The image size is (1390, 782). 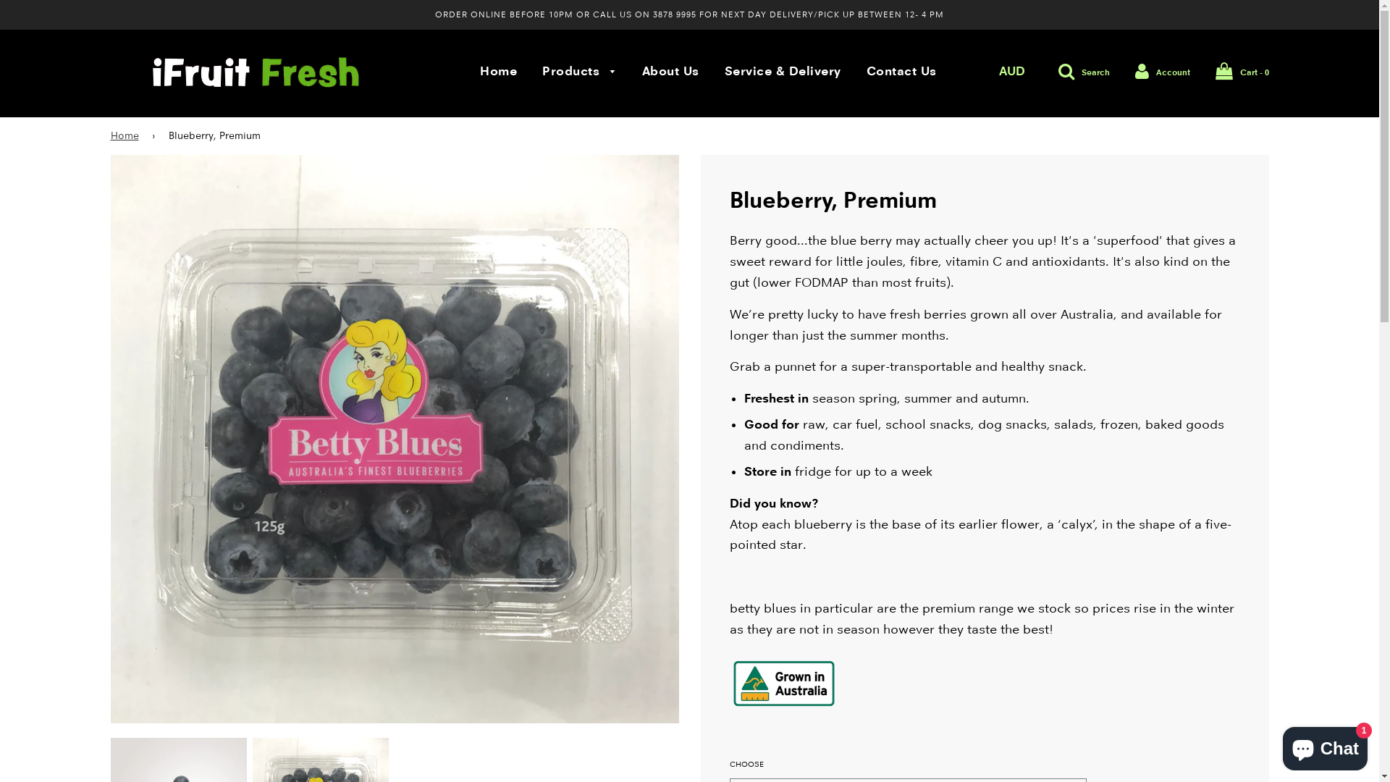 What do you see at coordinates (896, 72) in the screenshot?
I see `Contact Us` at bounding box center [896, 72].